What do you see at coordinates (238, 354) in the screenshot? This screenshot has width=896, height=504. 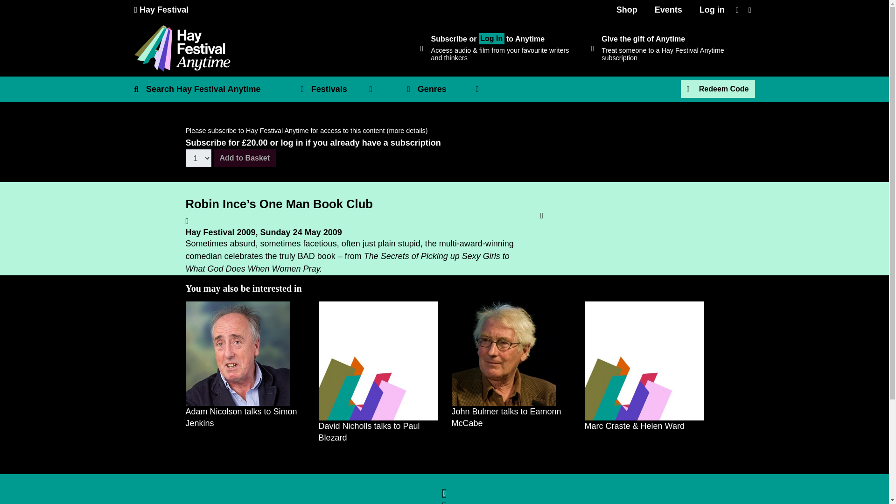 I see `Adam Nicolson talks to Simon Jenkins` at bounding box center [238, 354].